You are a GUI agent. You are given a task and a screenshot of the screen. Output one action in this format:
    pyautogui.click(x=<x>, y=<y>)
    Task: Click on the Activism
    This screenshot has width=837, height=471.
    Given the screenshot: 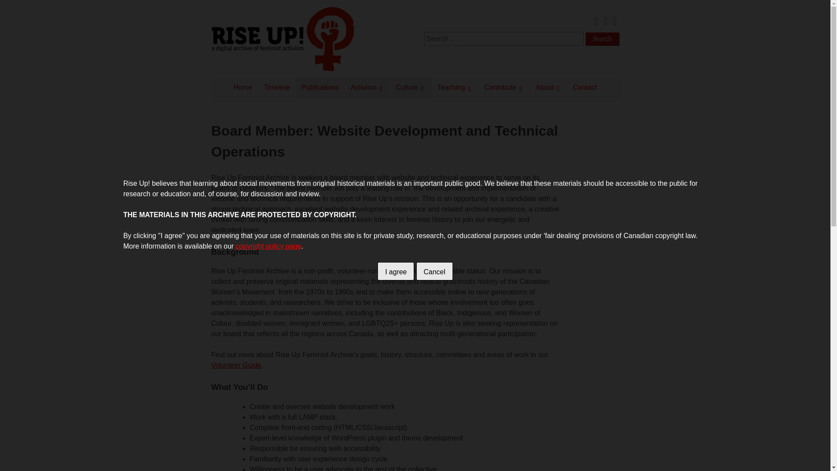 What is the action you would take?
    pyautogui.click(x=367, y=87)
    